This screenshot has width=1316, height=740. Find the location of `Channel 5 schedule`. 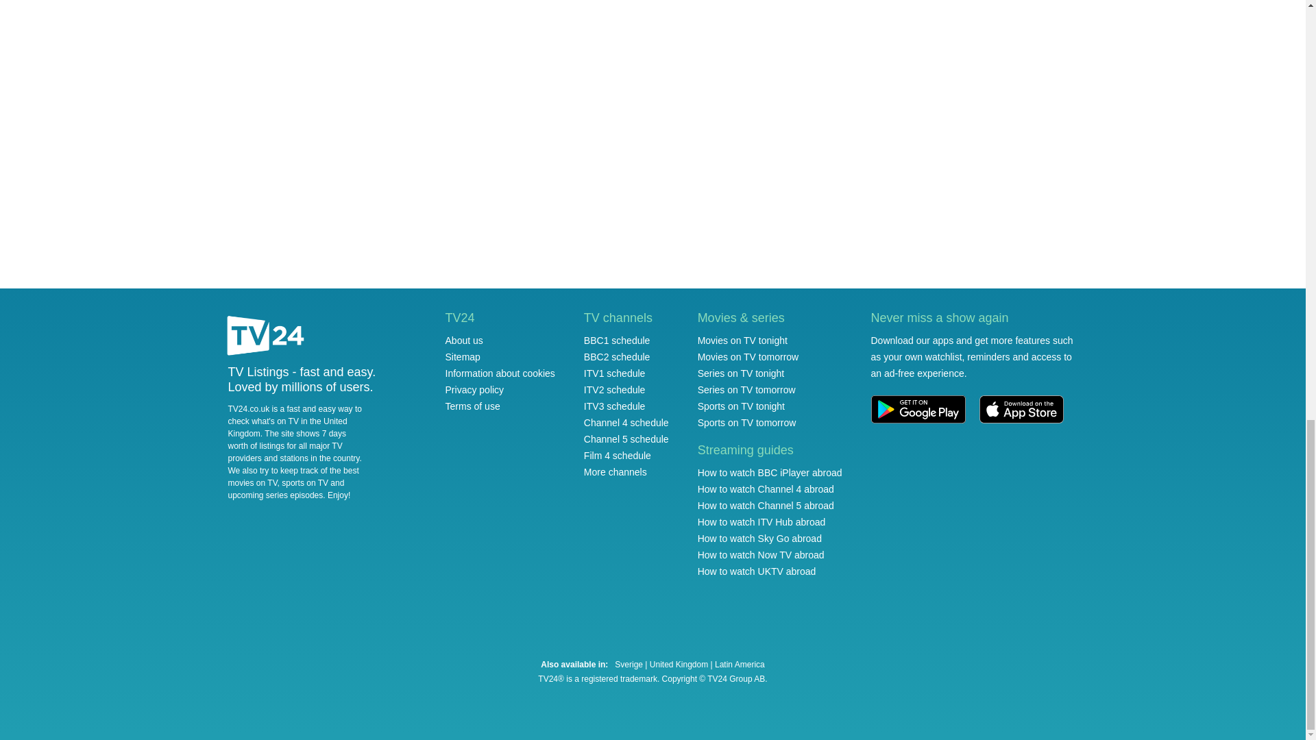

Channel 5 schedule is located at coordinates (626, 439).